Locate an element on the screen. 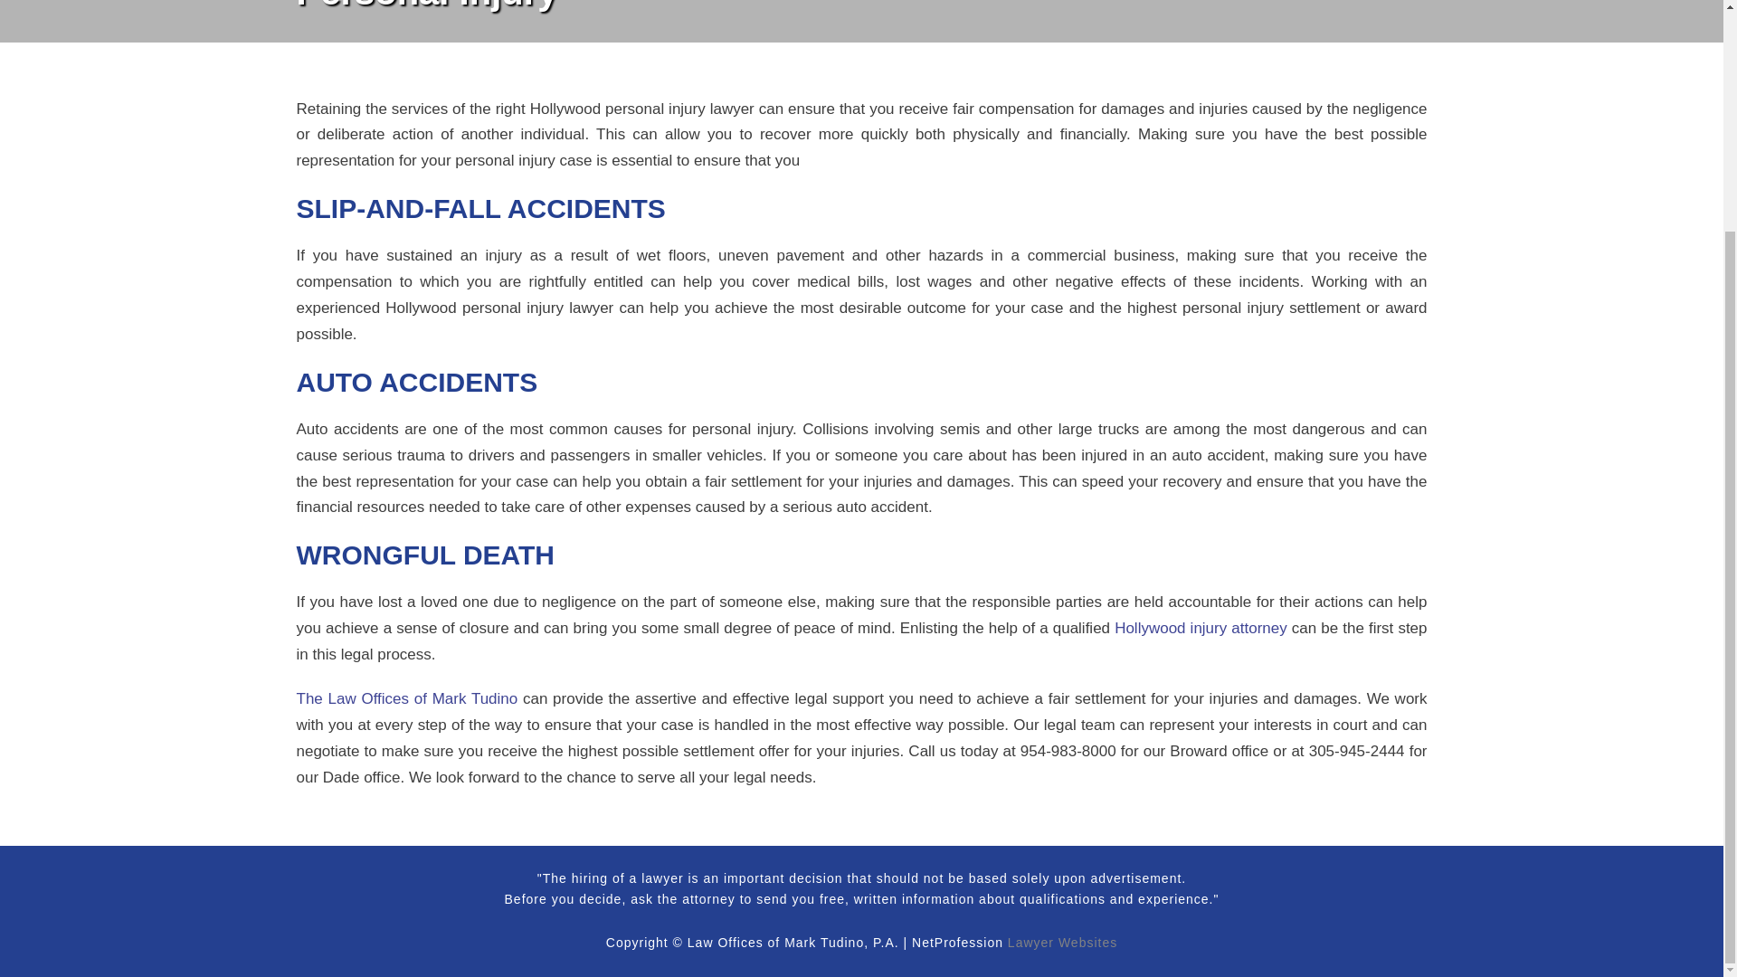  Lawyer Websites is located at coordinates (1062, 942).